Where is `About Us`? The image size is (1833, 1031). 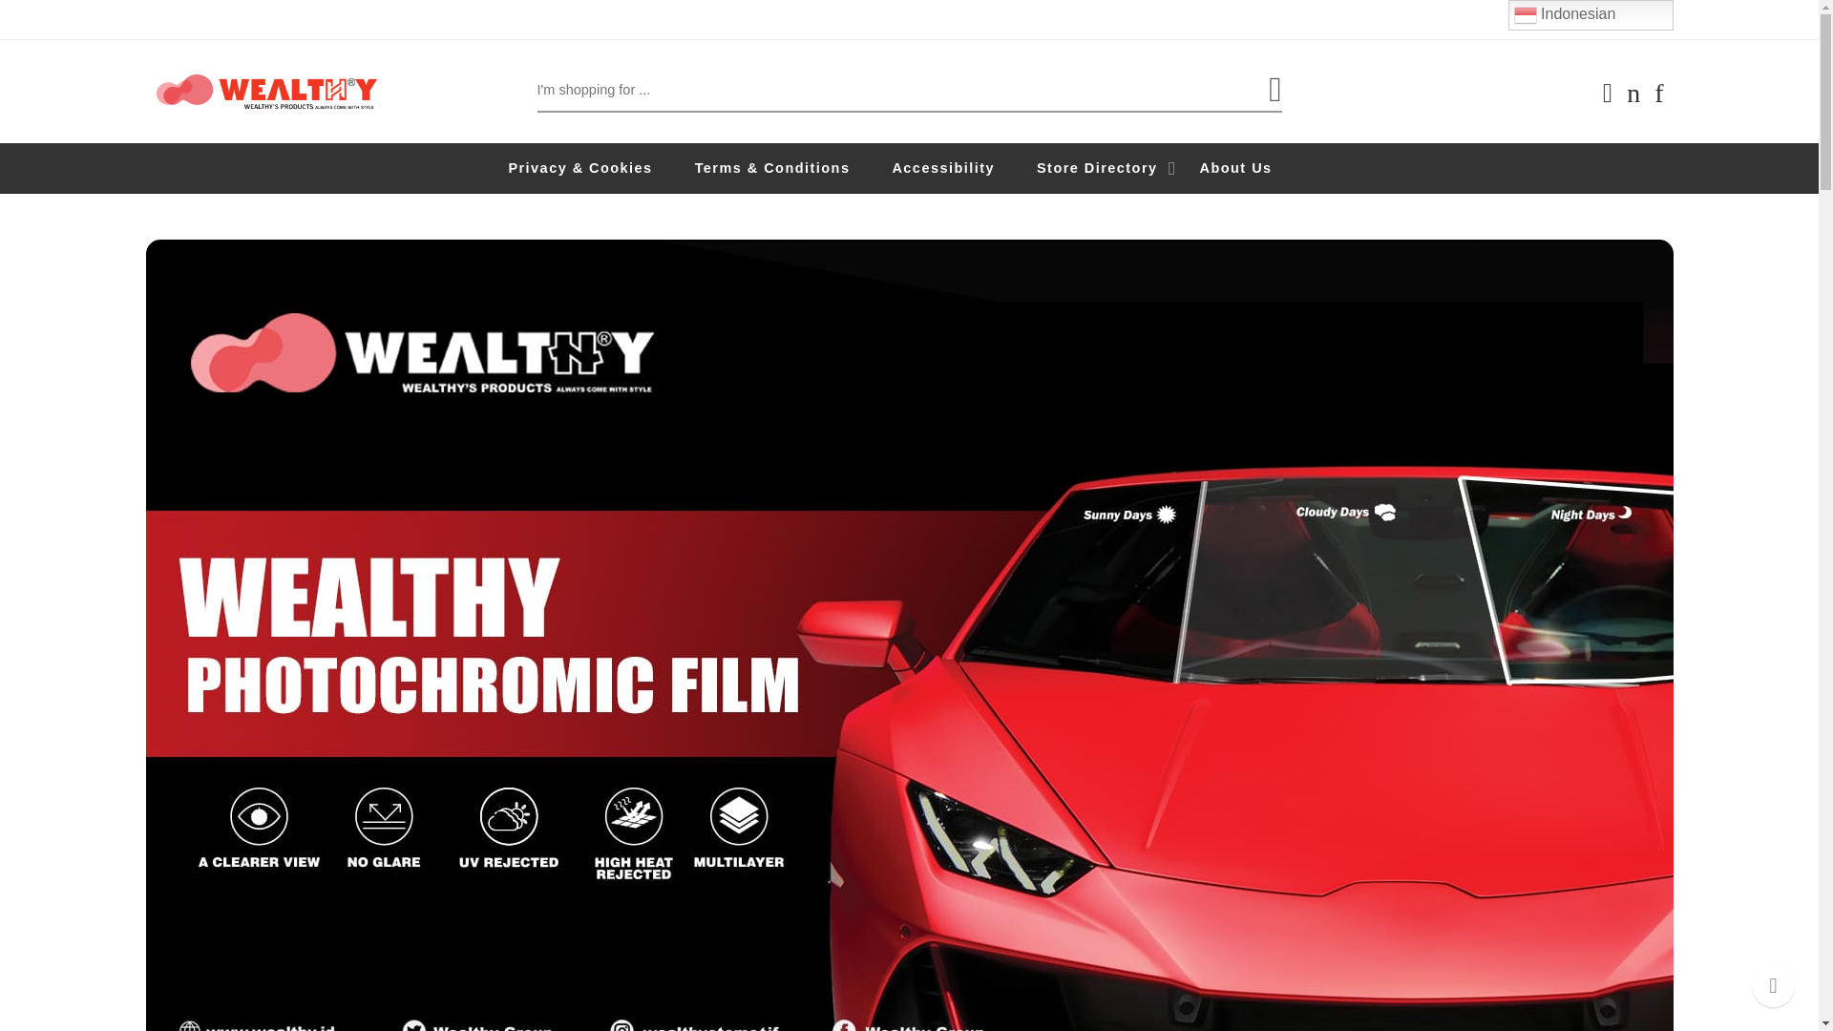
About Us is located at coordinates (1254, 168).